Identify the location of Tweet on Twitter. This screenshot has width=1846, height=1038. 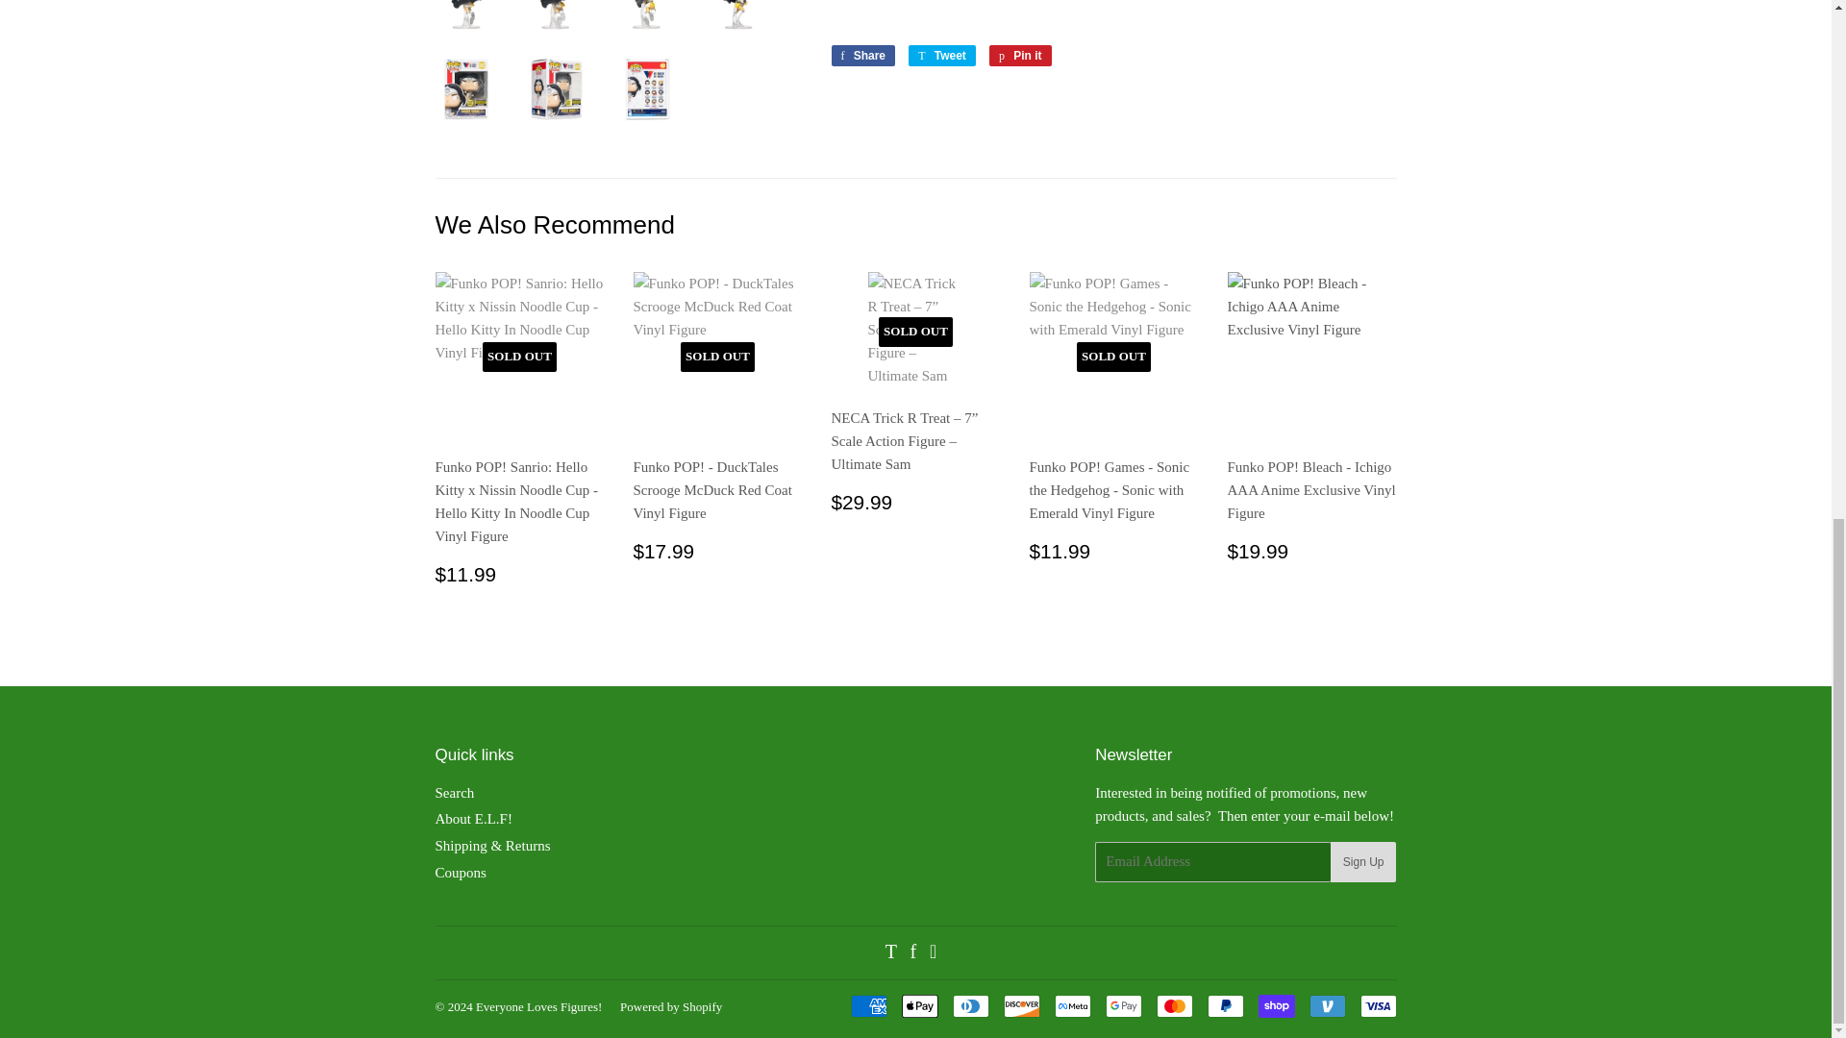
(942, 56).